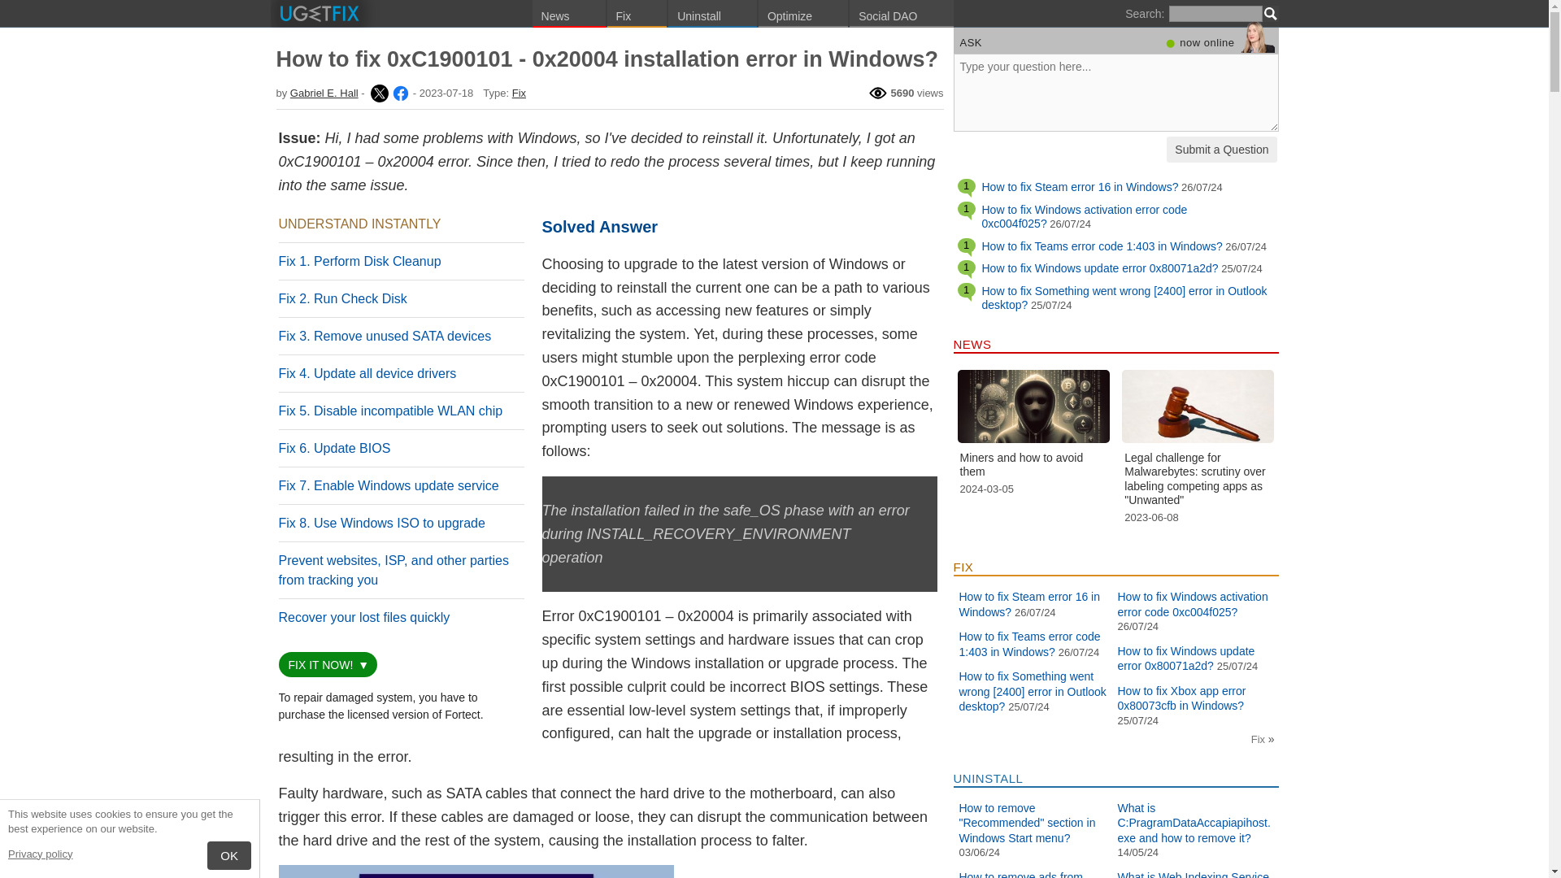 Image resolution: width=1561 pixels, height=878 pixels. Describe the element at coordinates (380, 524) in the screenshot. I see `Fix 8. Use Windows ISO to upgrade` at that location.